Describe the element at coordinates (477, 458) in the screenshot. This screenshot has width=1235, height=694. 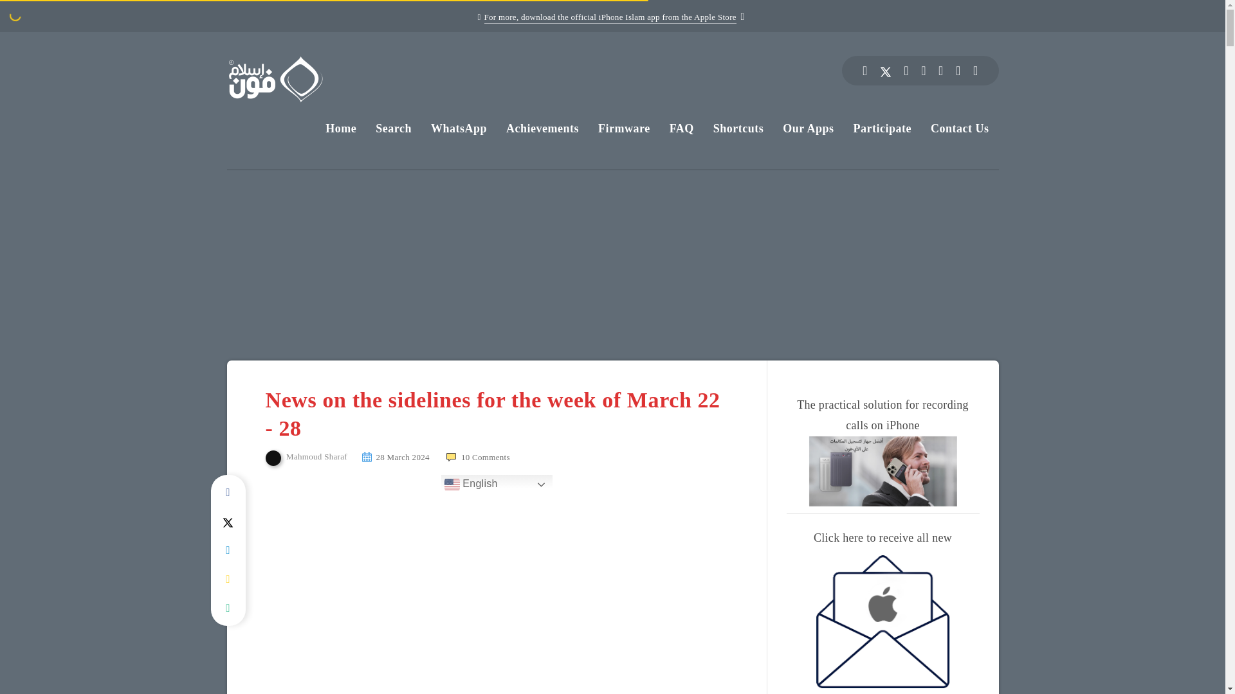
I see `10 Comments` at that location.